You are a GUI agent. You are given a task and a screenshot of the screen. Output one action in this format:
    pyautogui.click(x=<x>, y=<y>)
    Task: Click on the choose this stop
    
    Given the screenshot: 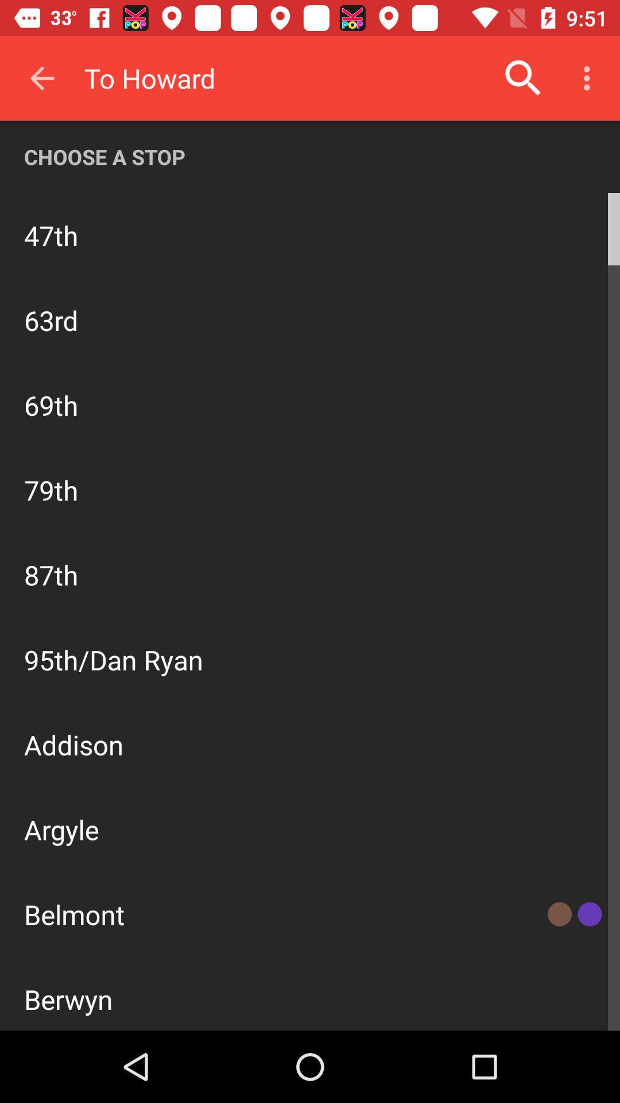 What is the action you would take?
    pyautogui.click(x=553, y=234)
    